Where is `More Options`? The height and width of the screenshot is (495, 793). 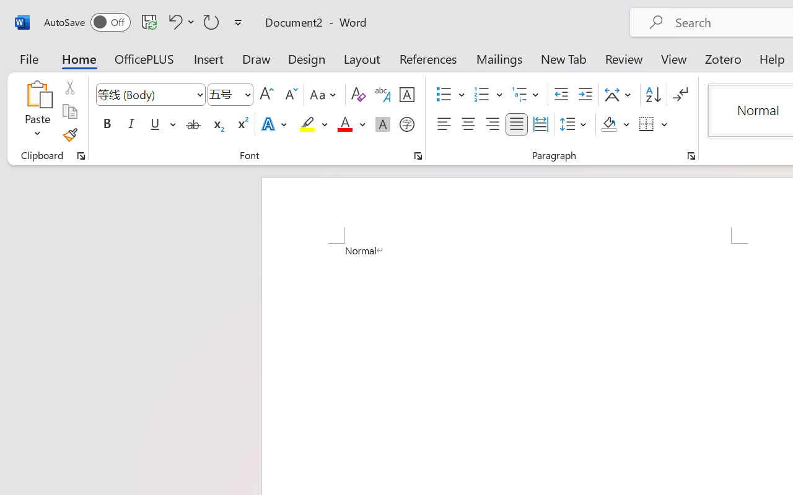
More Options is located at coordinates (665, 124).